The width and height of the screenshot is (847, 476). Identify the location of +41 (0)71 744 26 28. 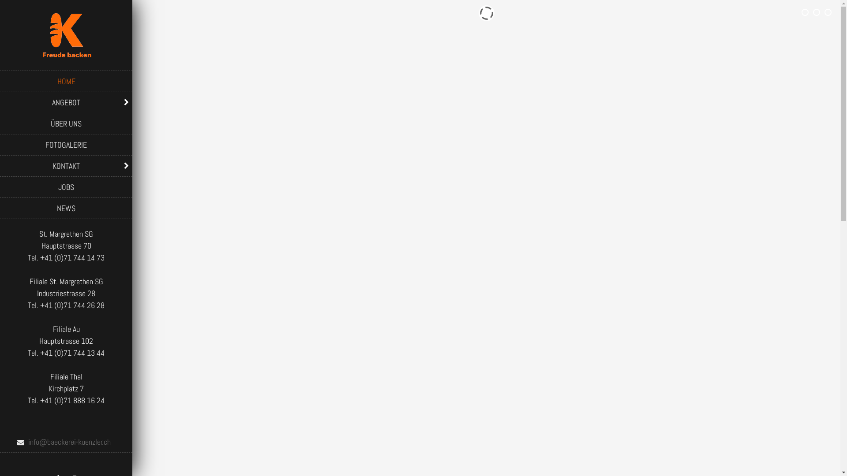
(72, 305).